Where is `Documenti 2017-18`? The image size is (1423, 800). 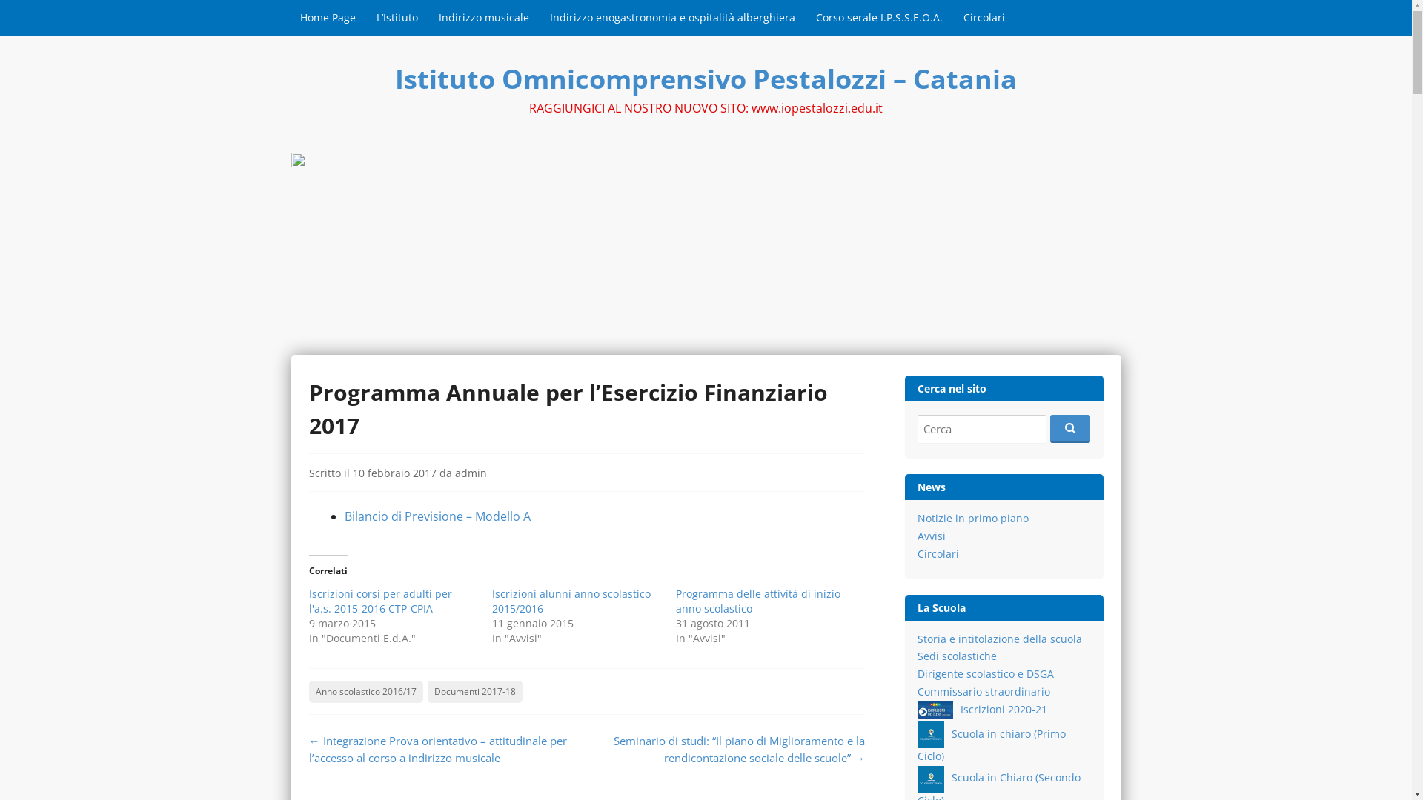
Documenti 2017-18 is located at coordinates (474, 692).